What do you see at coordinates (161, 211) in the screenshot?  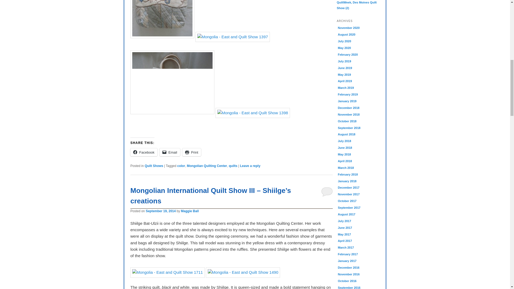 I see `12:23 pm` at bounding box center [161, 211].